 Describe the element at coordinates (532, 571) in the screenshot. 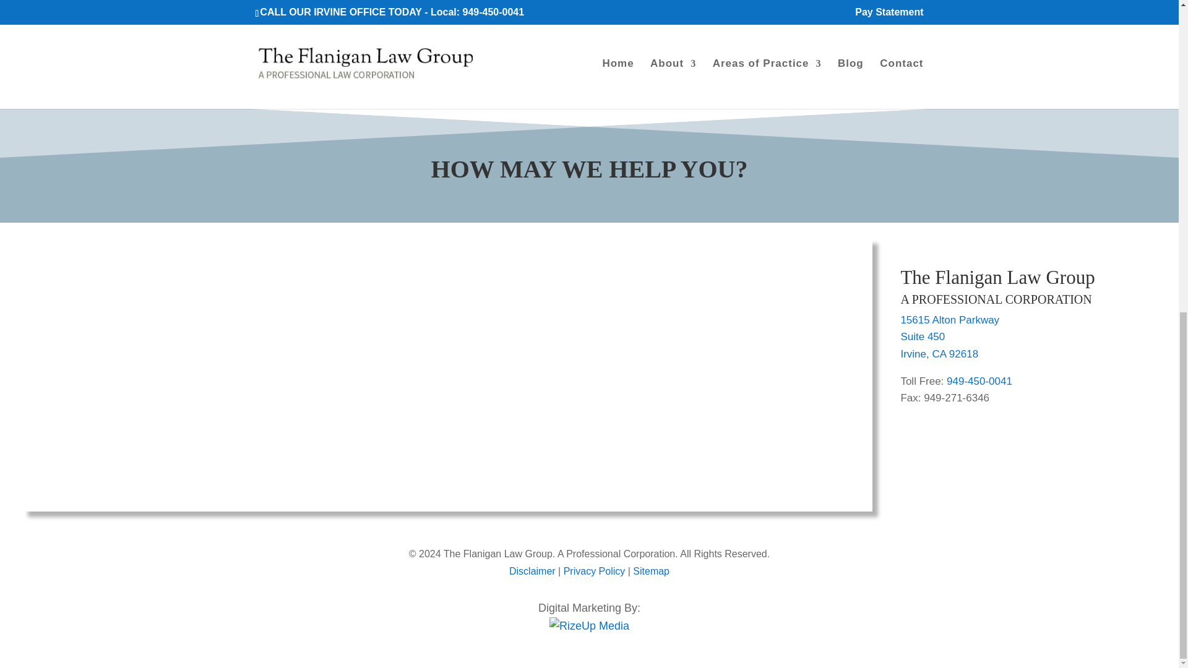

I see `Disclaimer` at that location.